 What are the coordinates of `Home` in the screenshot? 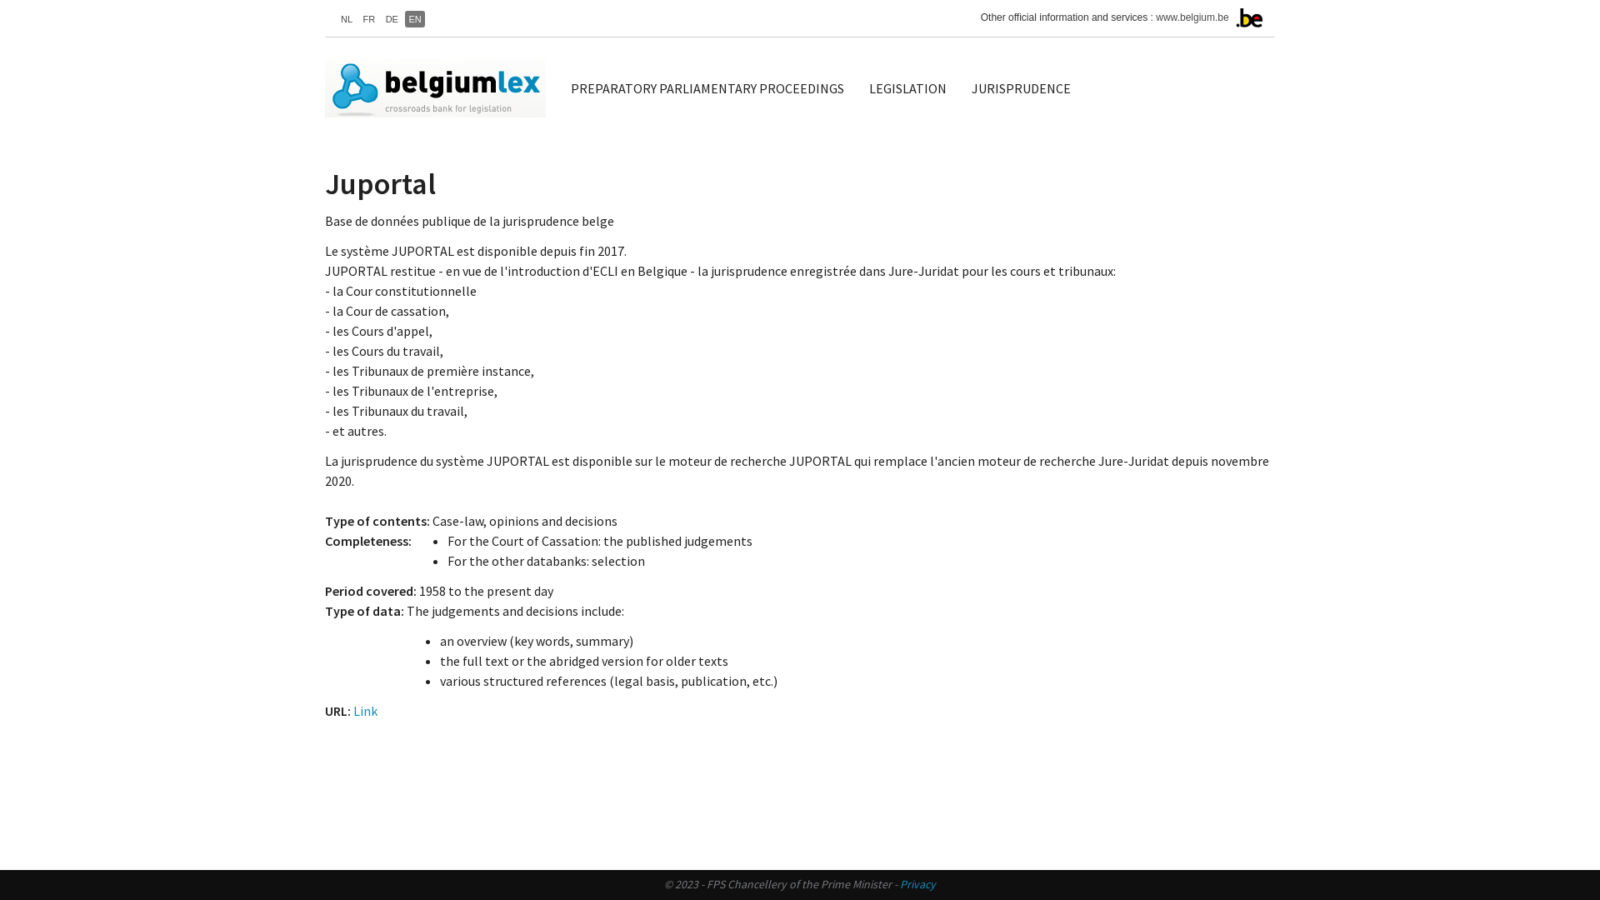 It's located at (442, 88).